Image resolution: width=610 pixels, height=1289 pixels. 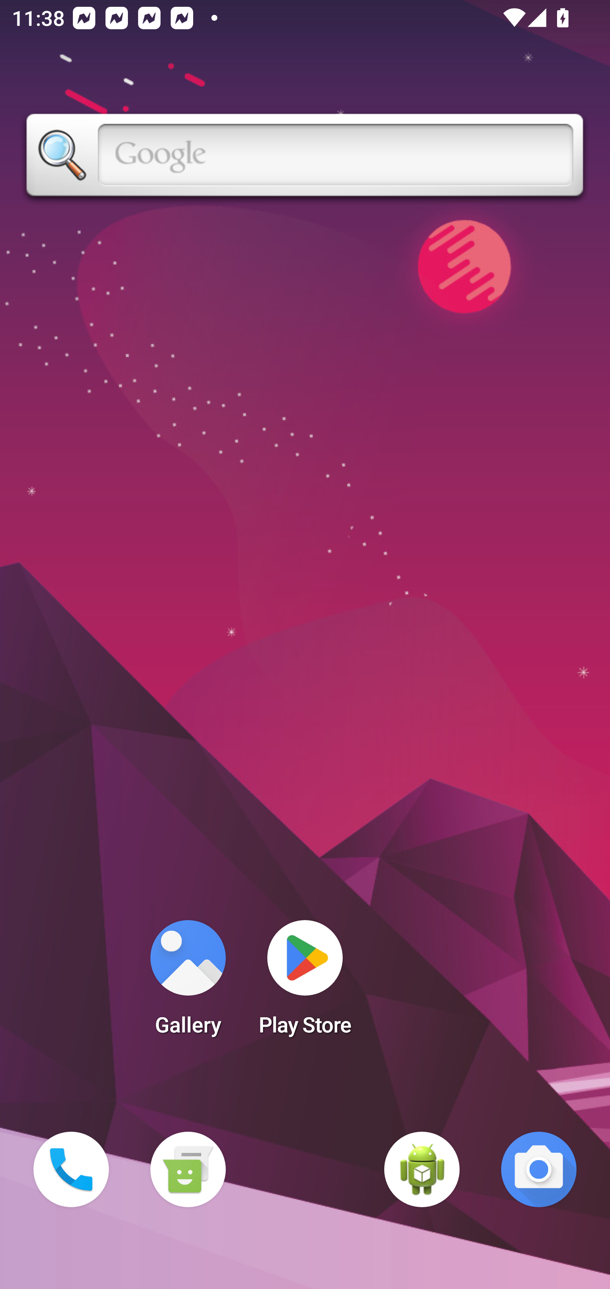 I want to click on Phone, so click(x=71, y=1169).